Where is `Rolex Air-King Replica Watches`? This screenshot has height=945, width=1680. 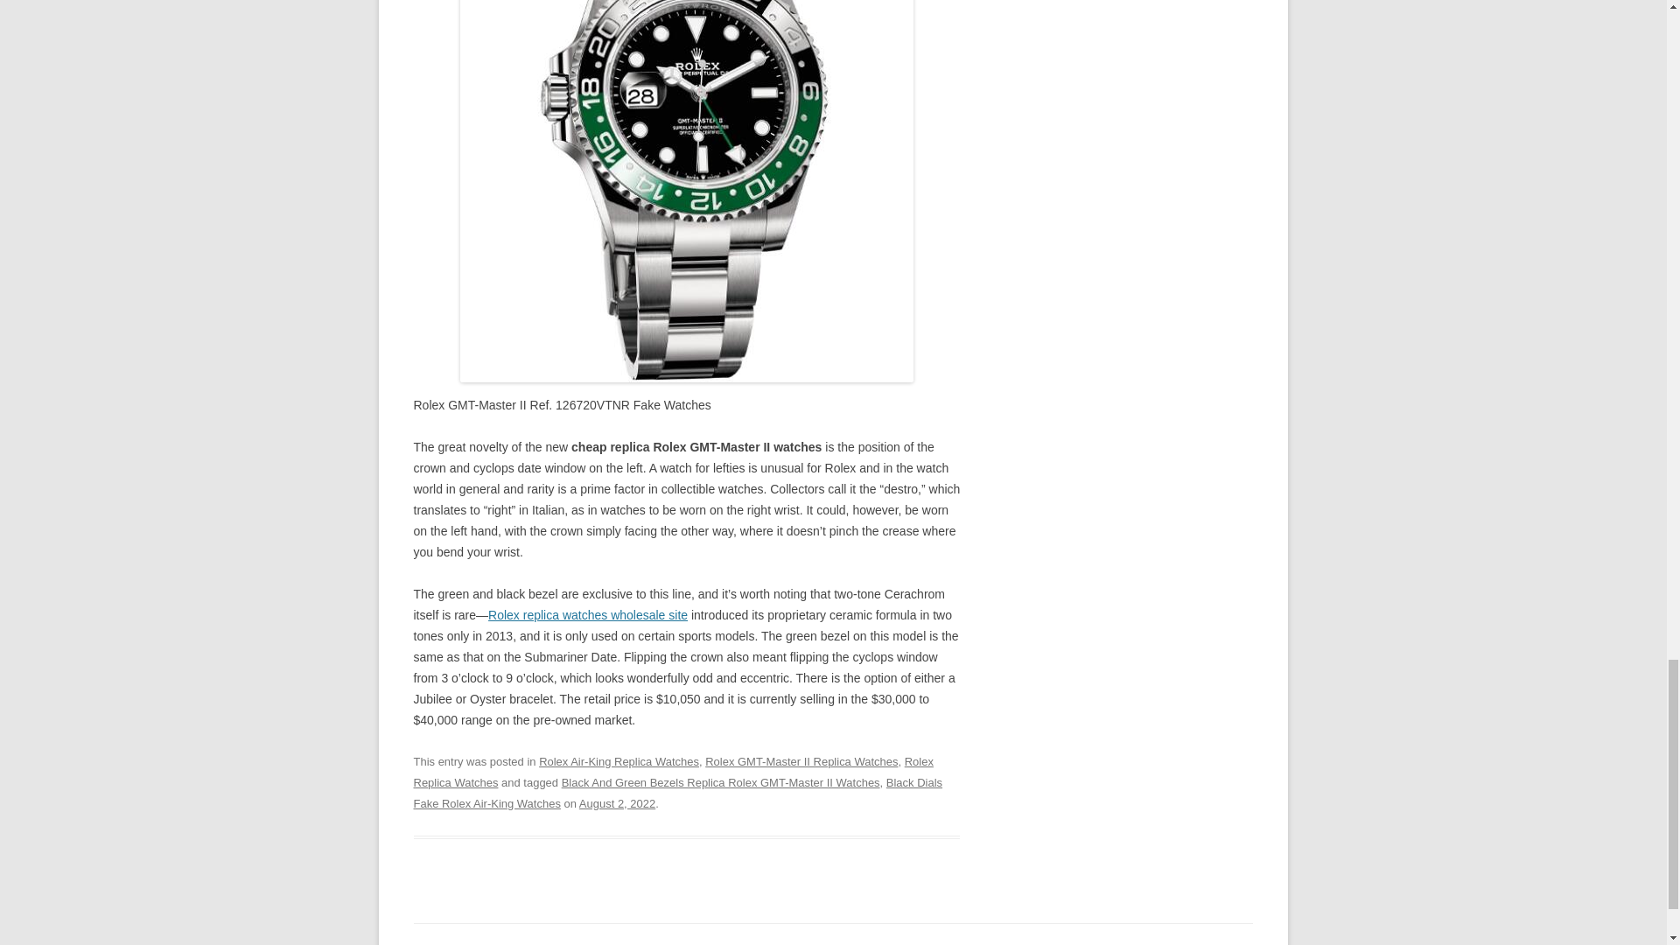 Rolex Air-King Replica Watches is located at coordinates (619, 761).